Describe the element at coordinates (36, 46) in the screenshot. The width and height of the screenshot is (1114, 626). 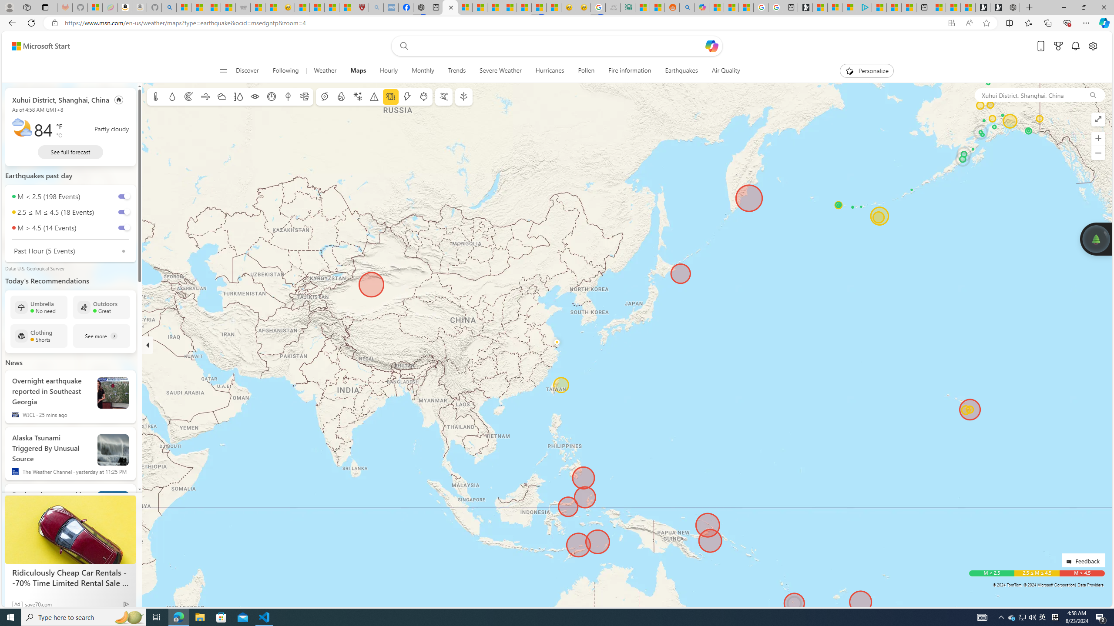
I see `Skip to footer` at that location.